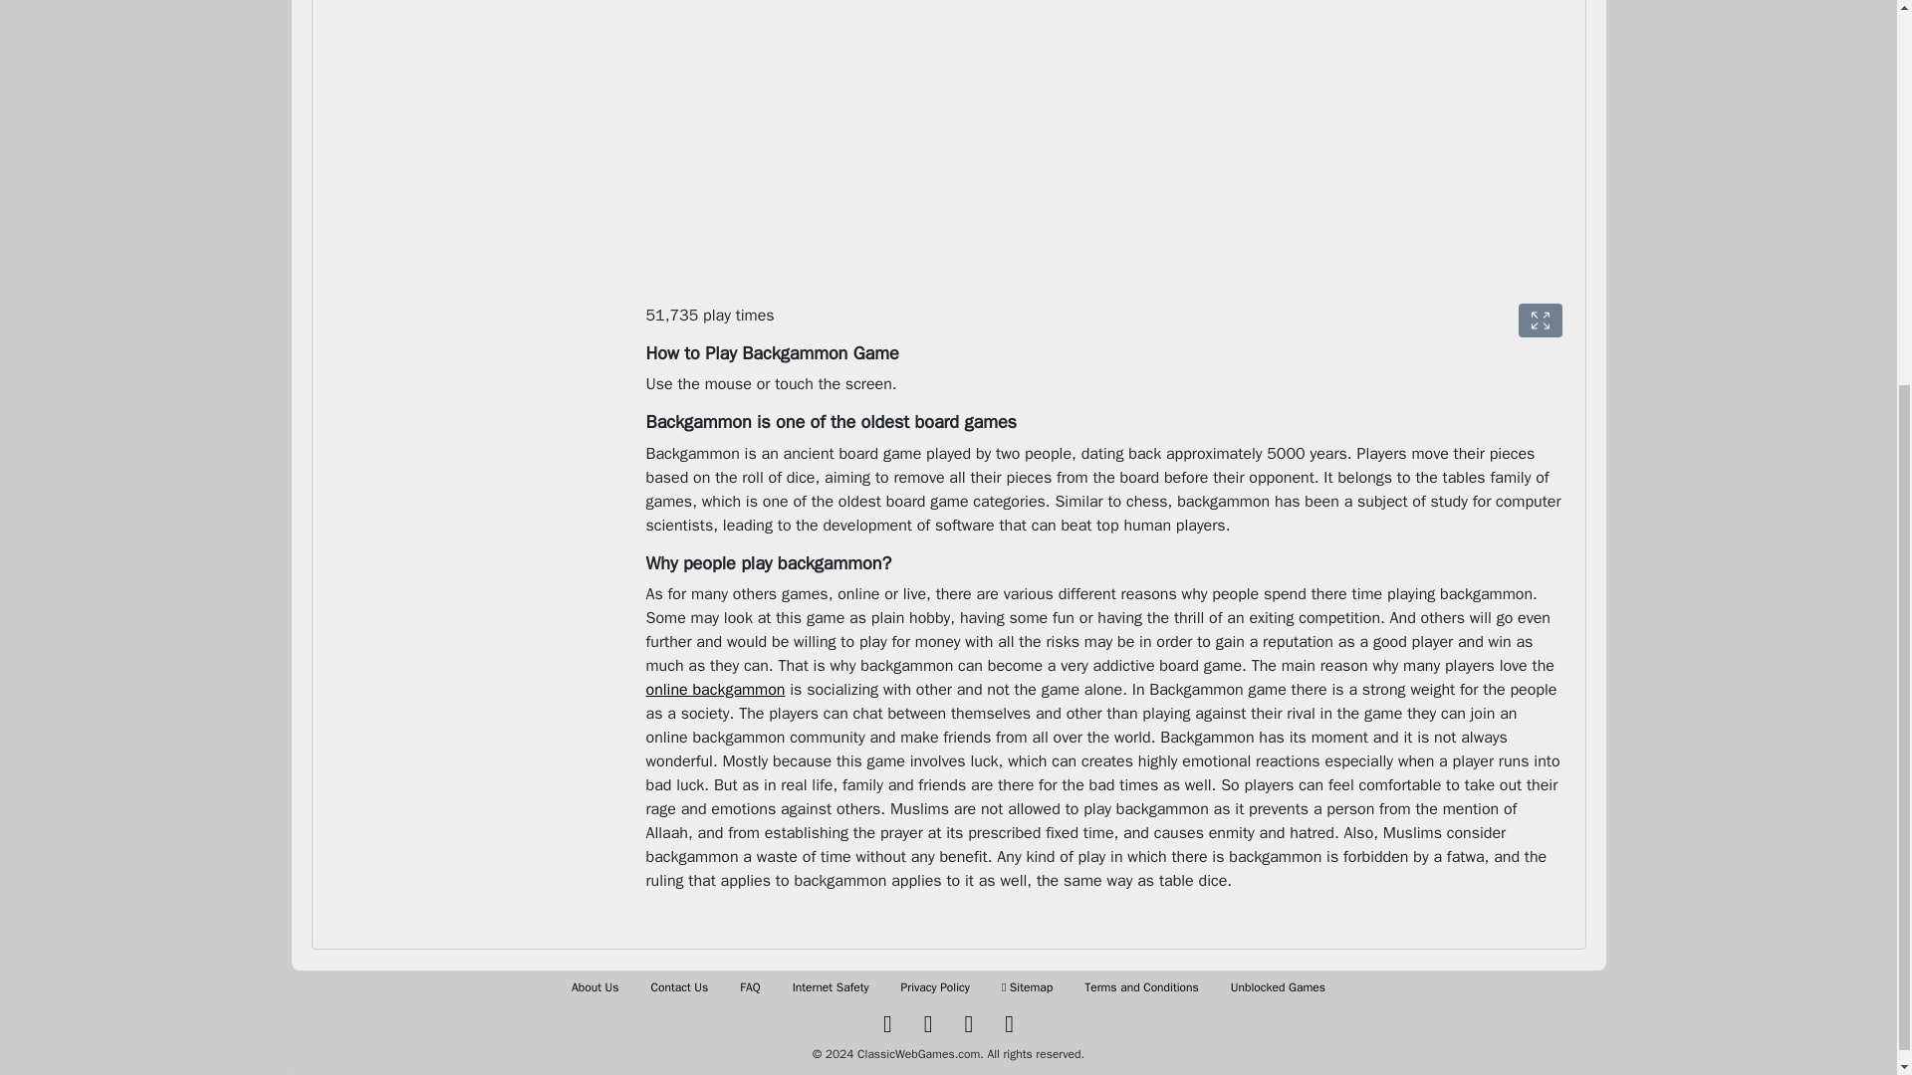 This screenshot has width=1912, height=1075. What do you see at coordinates (715, 689) in the screenshot?
I see `online backgammon` at bounding box center [715, 689].